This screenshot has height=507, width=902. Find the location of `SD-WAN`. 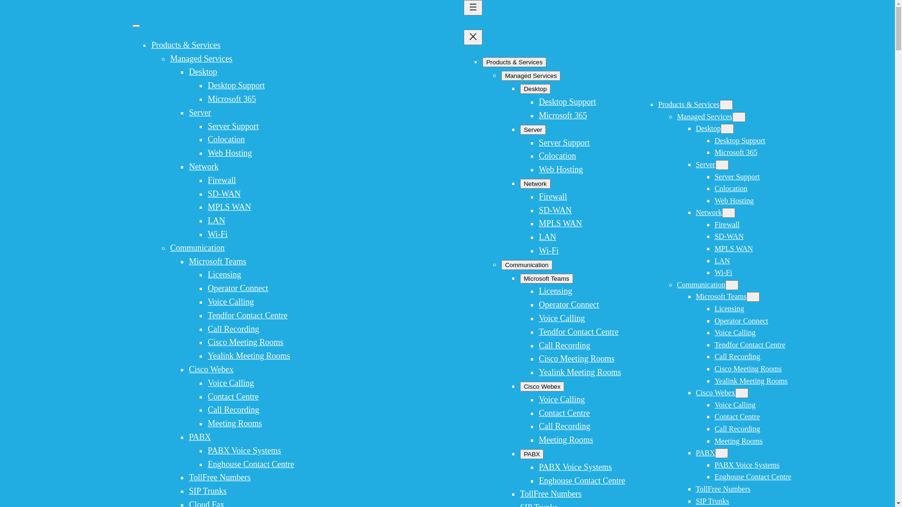

SD-WAN is located at coordinates (224, 194).